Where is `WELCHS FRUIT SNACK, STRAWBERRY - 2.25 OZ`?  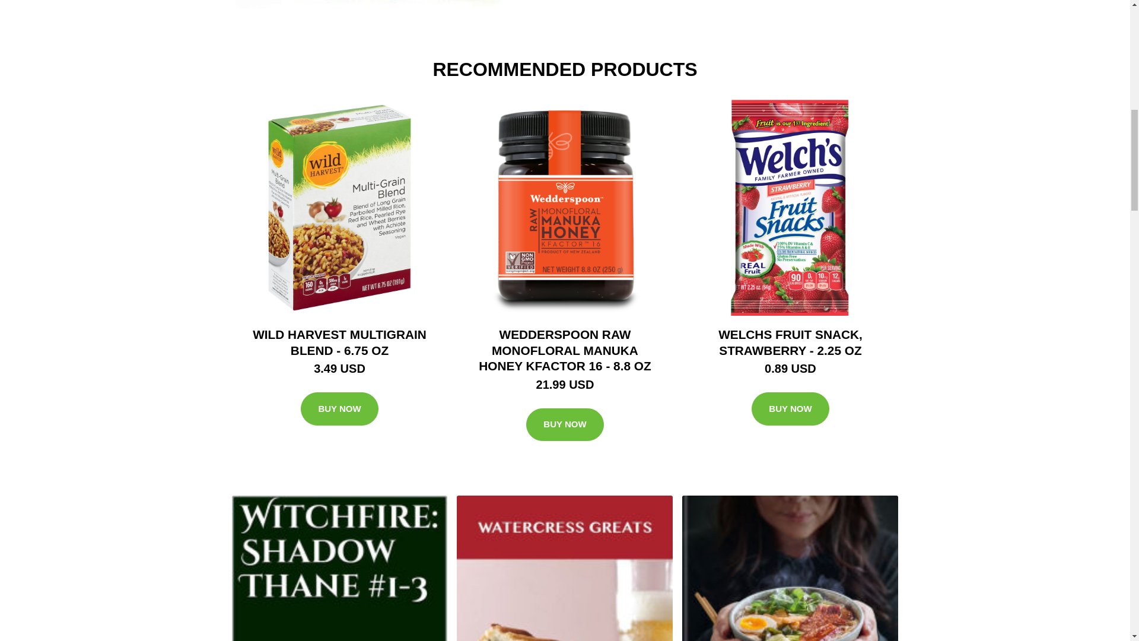 WELCHS FRUIT SNACK, STRAWBERRY - 2.25 OZ is located at coordinates (790, 342).